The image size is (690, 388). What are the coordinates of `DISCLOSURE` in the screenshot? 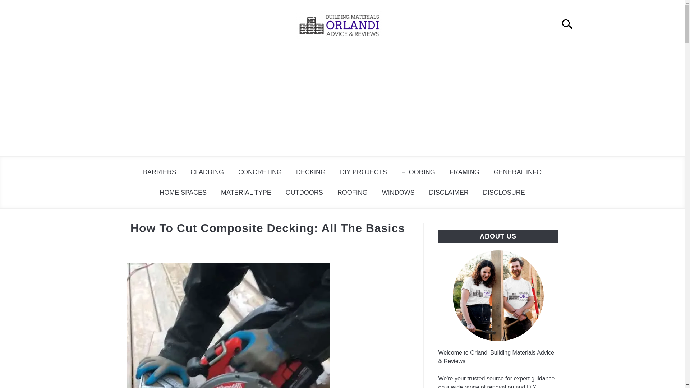 It's located at (504, 193).